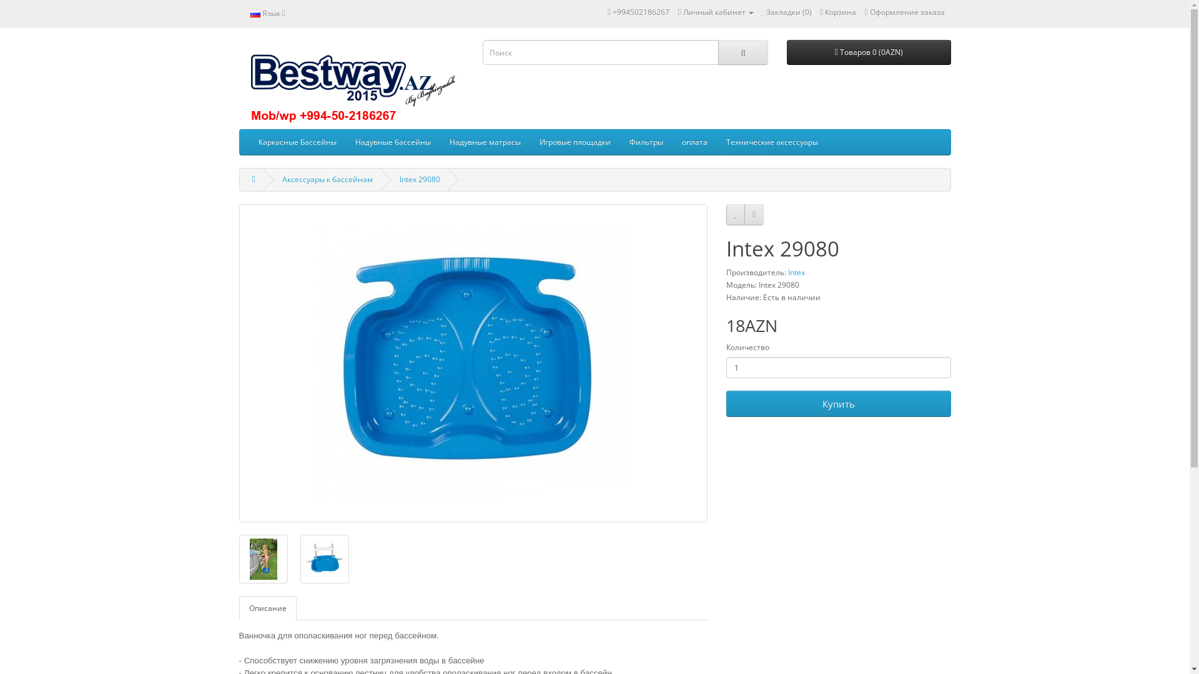  I want to click on Intex 29080, so click(473, 363).